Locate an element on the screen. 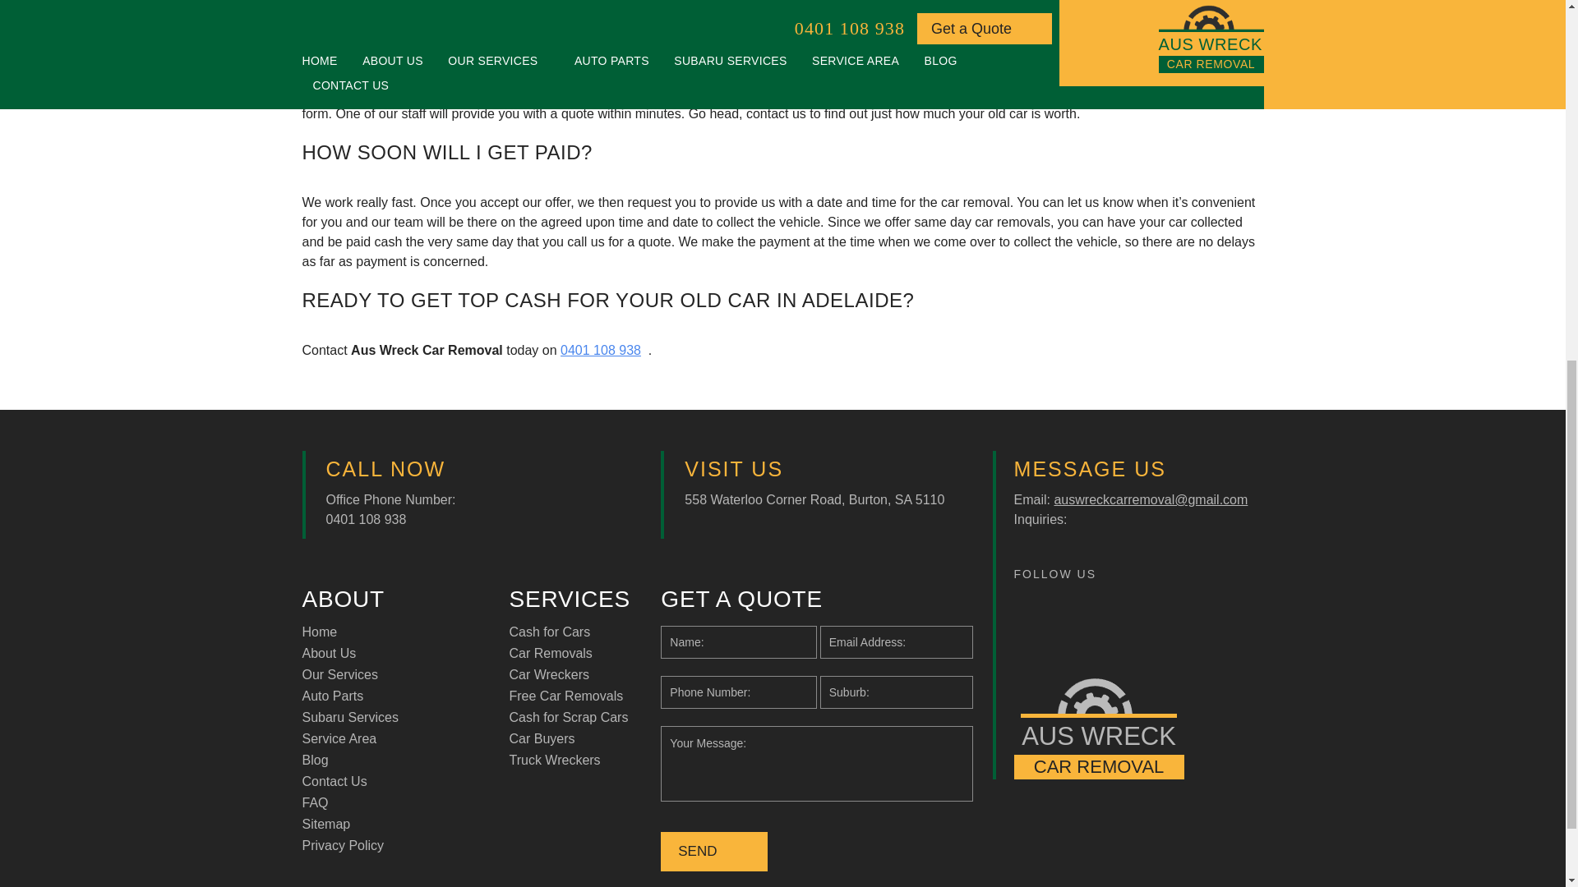 This screenshot has width=1578, height=887. Home is located at coordinates (320, 632).